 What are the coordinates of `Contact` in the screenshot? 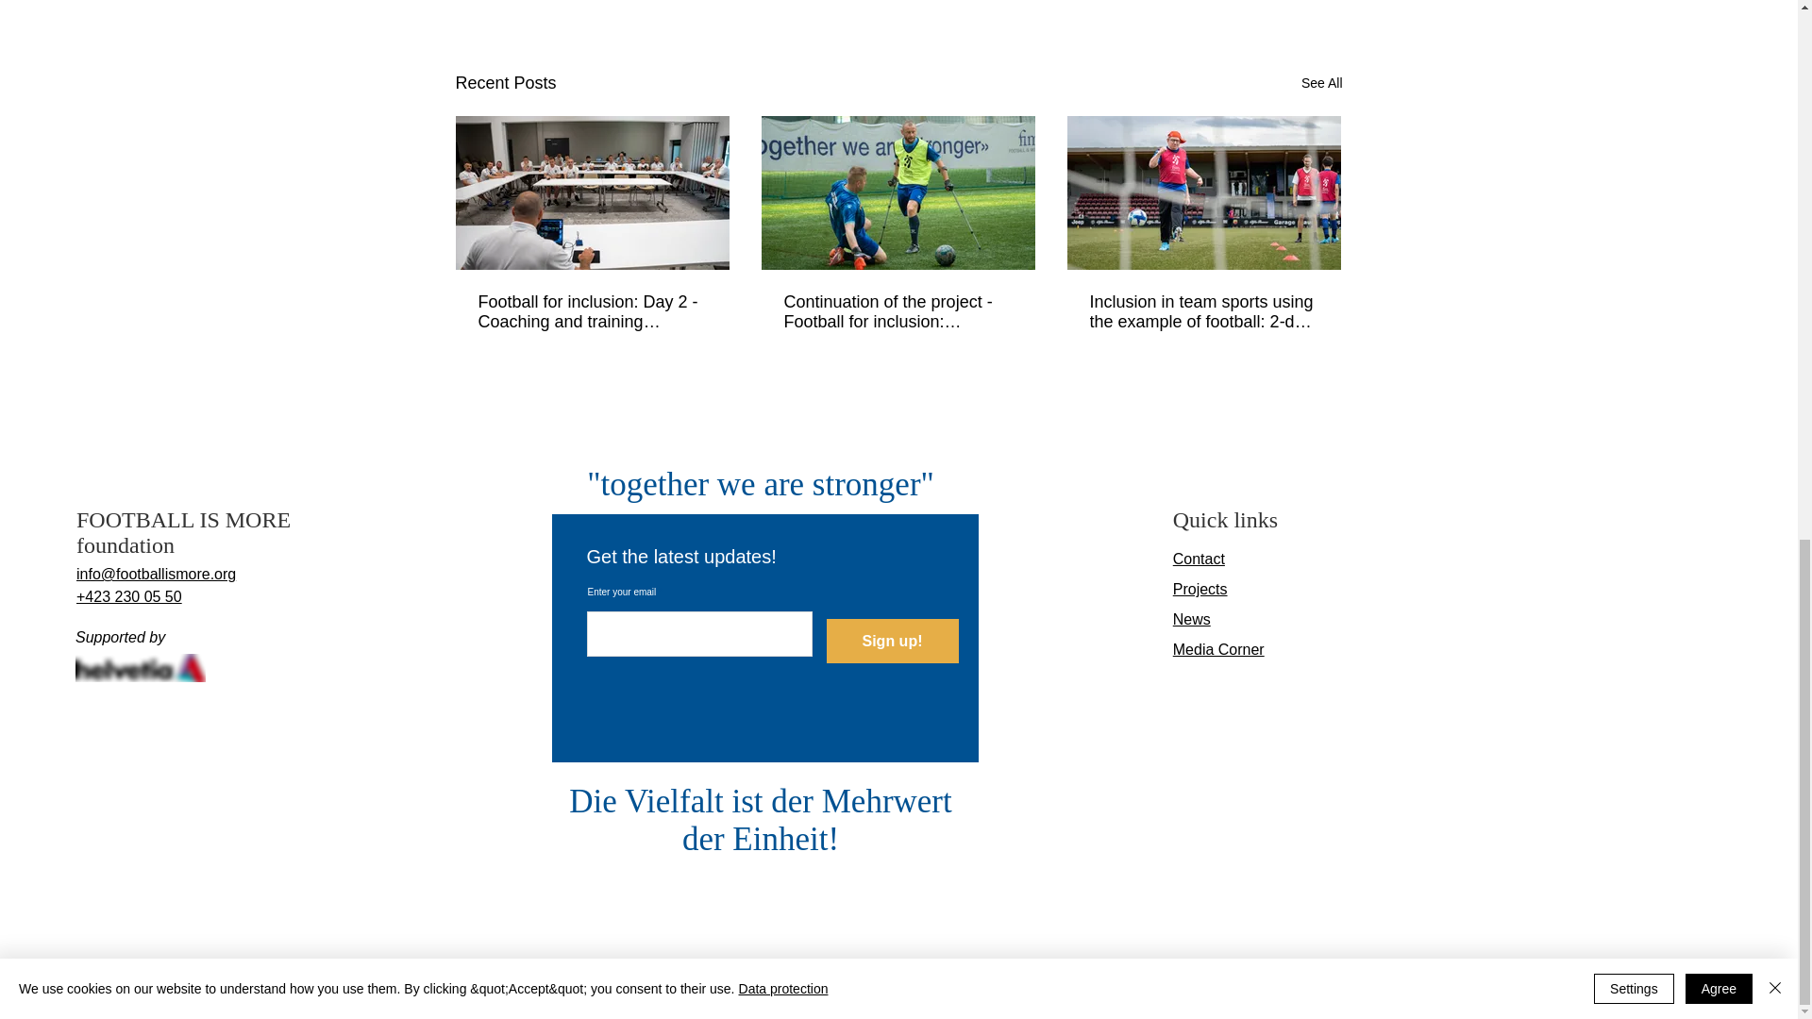 It's located at (1199, 559).